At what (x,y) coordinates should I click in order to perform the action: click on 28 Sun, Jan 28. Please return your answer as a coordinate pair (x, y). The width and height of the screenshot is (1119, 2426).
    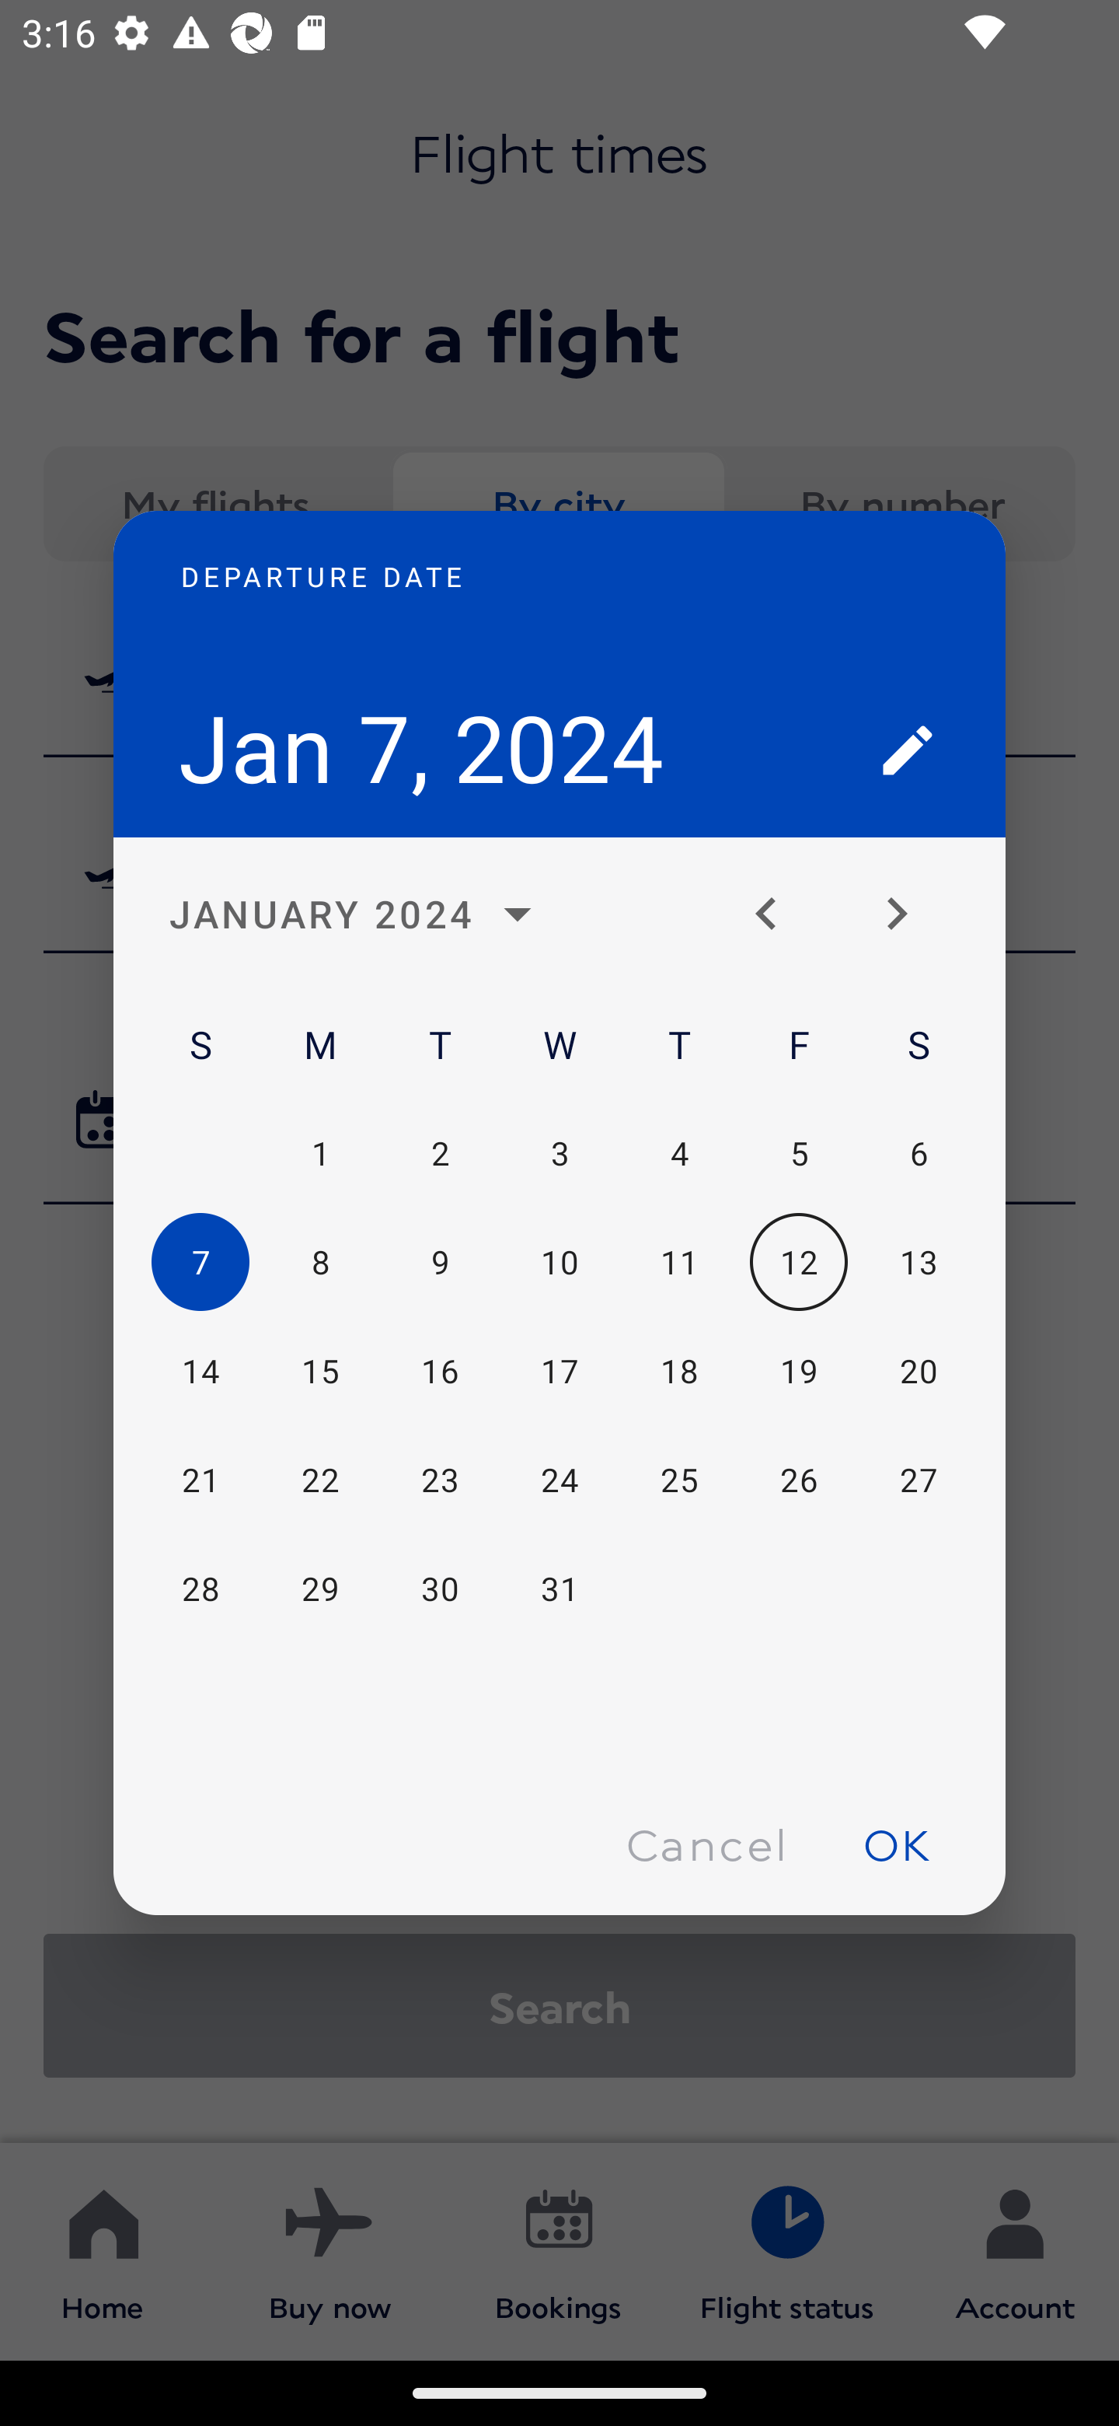
    Looking at the image, I should click on (200, 1588).